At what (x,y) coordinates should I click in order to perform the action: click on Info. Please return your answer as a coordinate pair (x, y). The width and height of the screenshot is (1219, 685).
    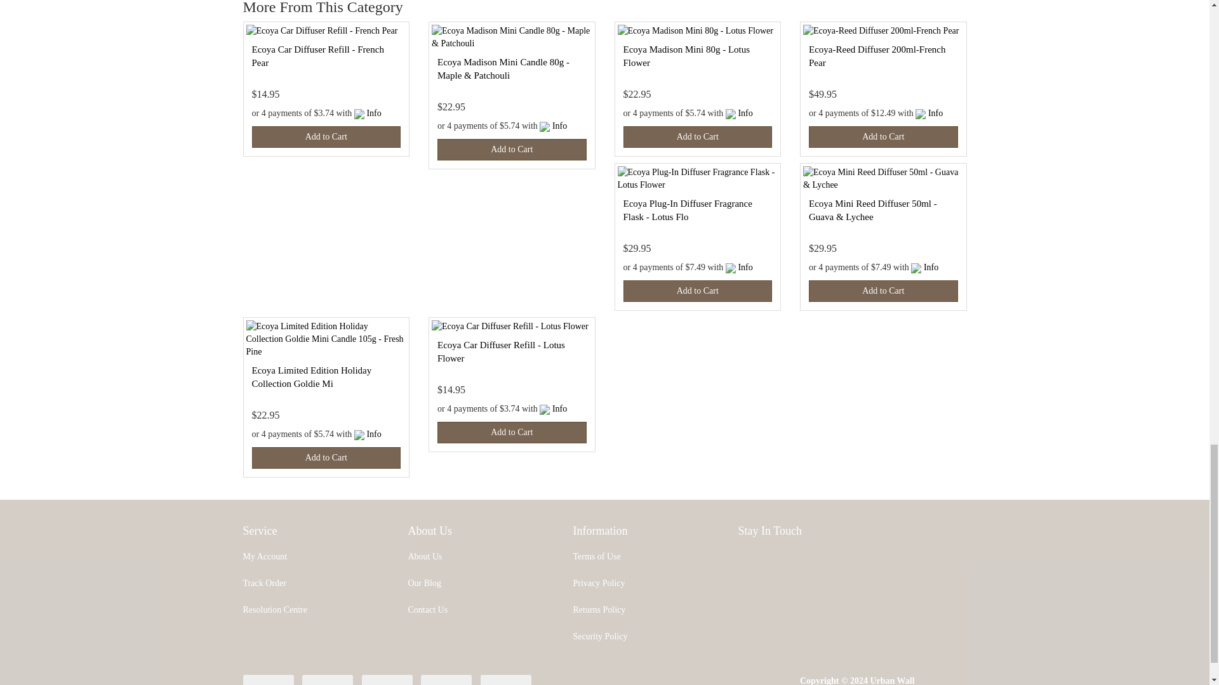
    Looking at the image, I should click on (373, 113).